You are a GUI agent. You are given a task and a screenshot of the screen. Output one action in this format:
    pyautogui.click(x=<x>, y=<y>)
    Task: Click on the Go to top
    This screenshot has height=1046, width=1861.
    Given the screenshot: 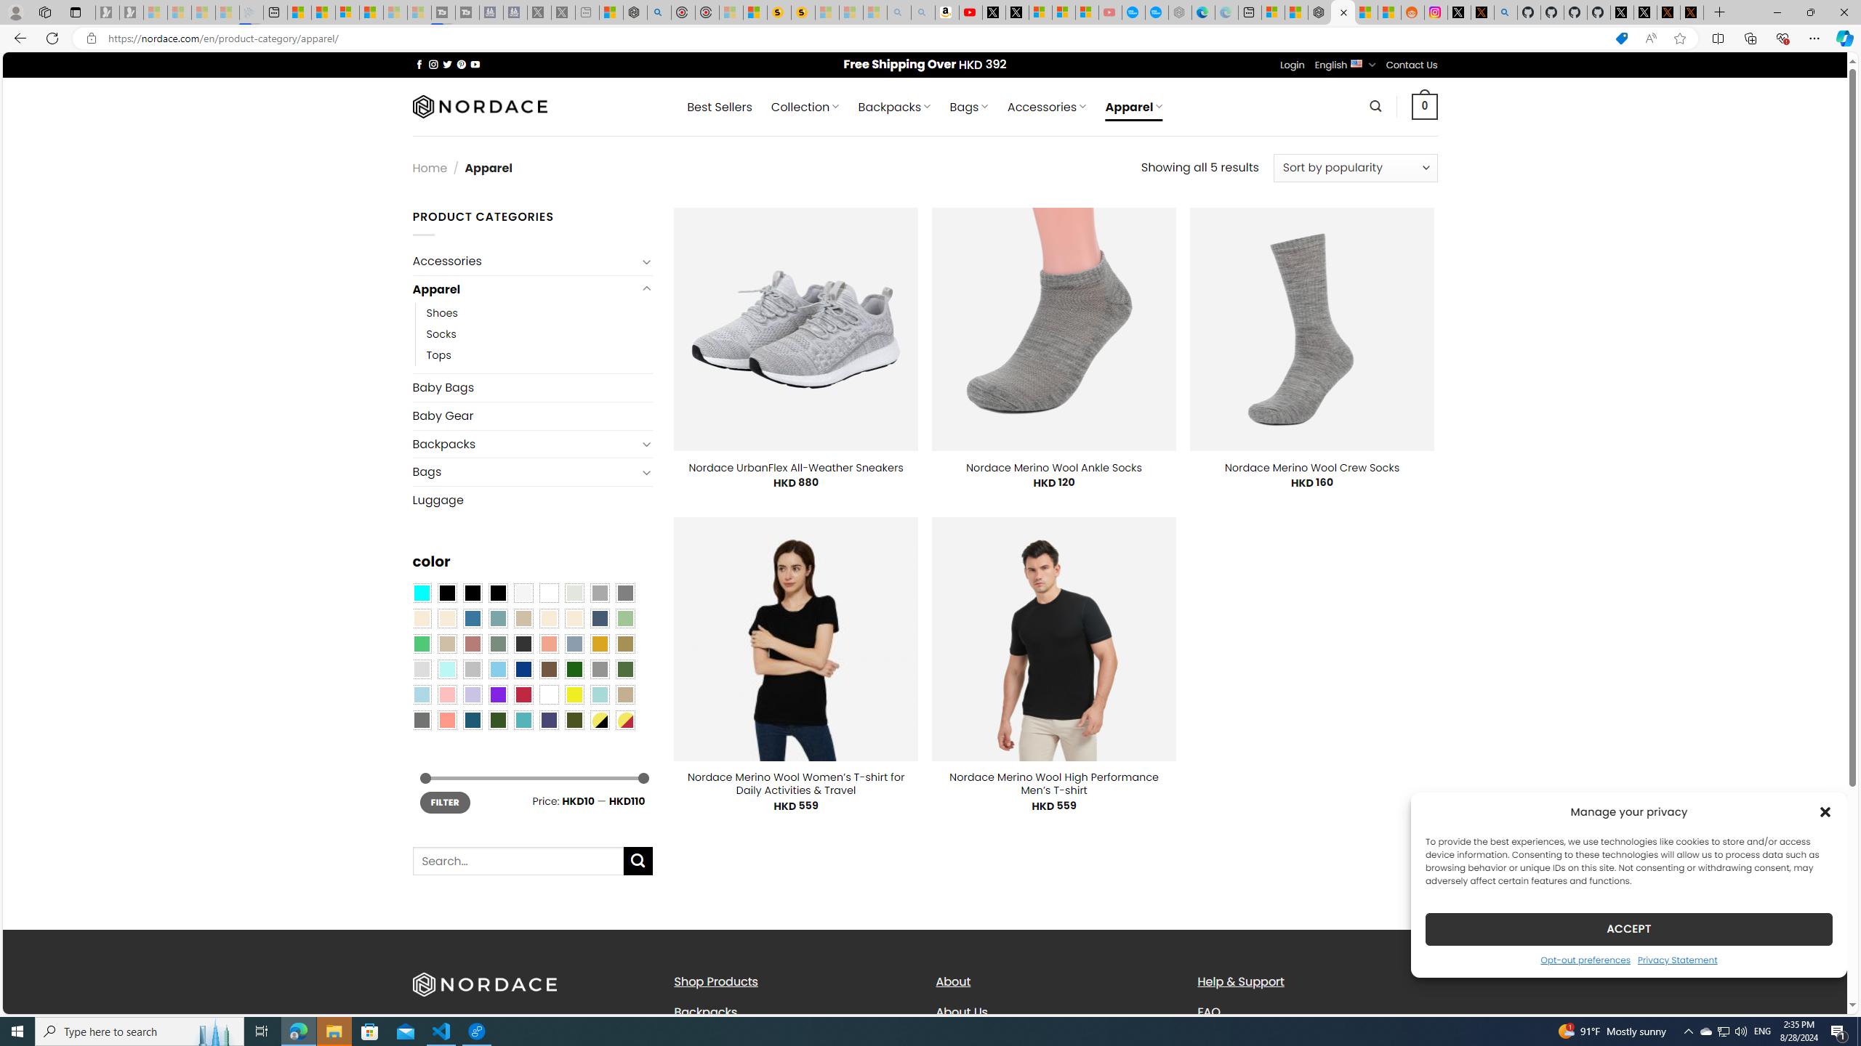 What is the action you would take?
    pyautogui.click(x=1817, y=994)
    